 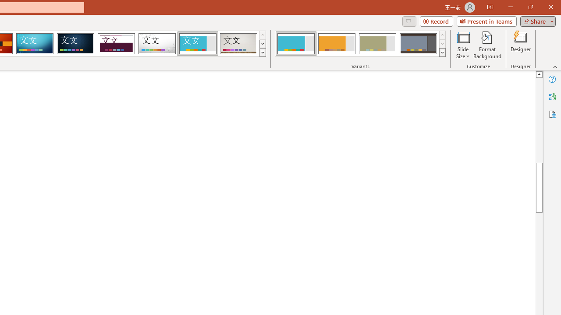 I want to click on Format Background, so click(x=487, y=45).